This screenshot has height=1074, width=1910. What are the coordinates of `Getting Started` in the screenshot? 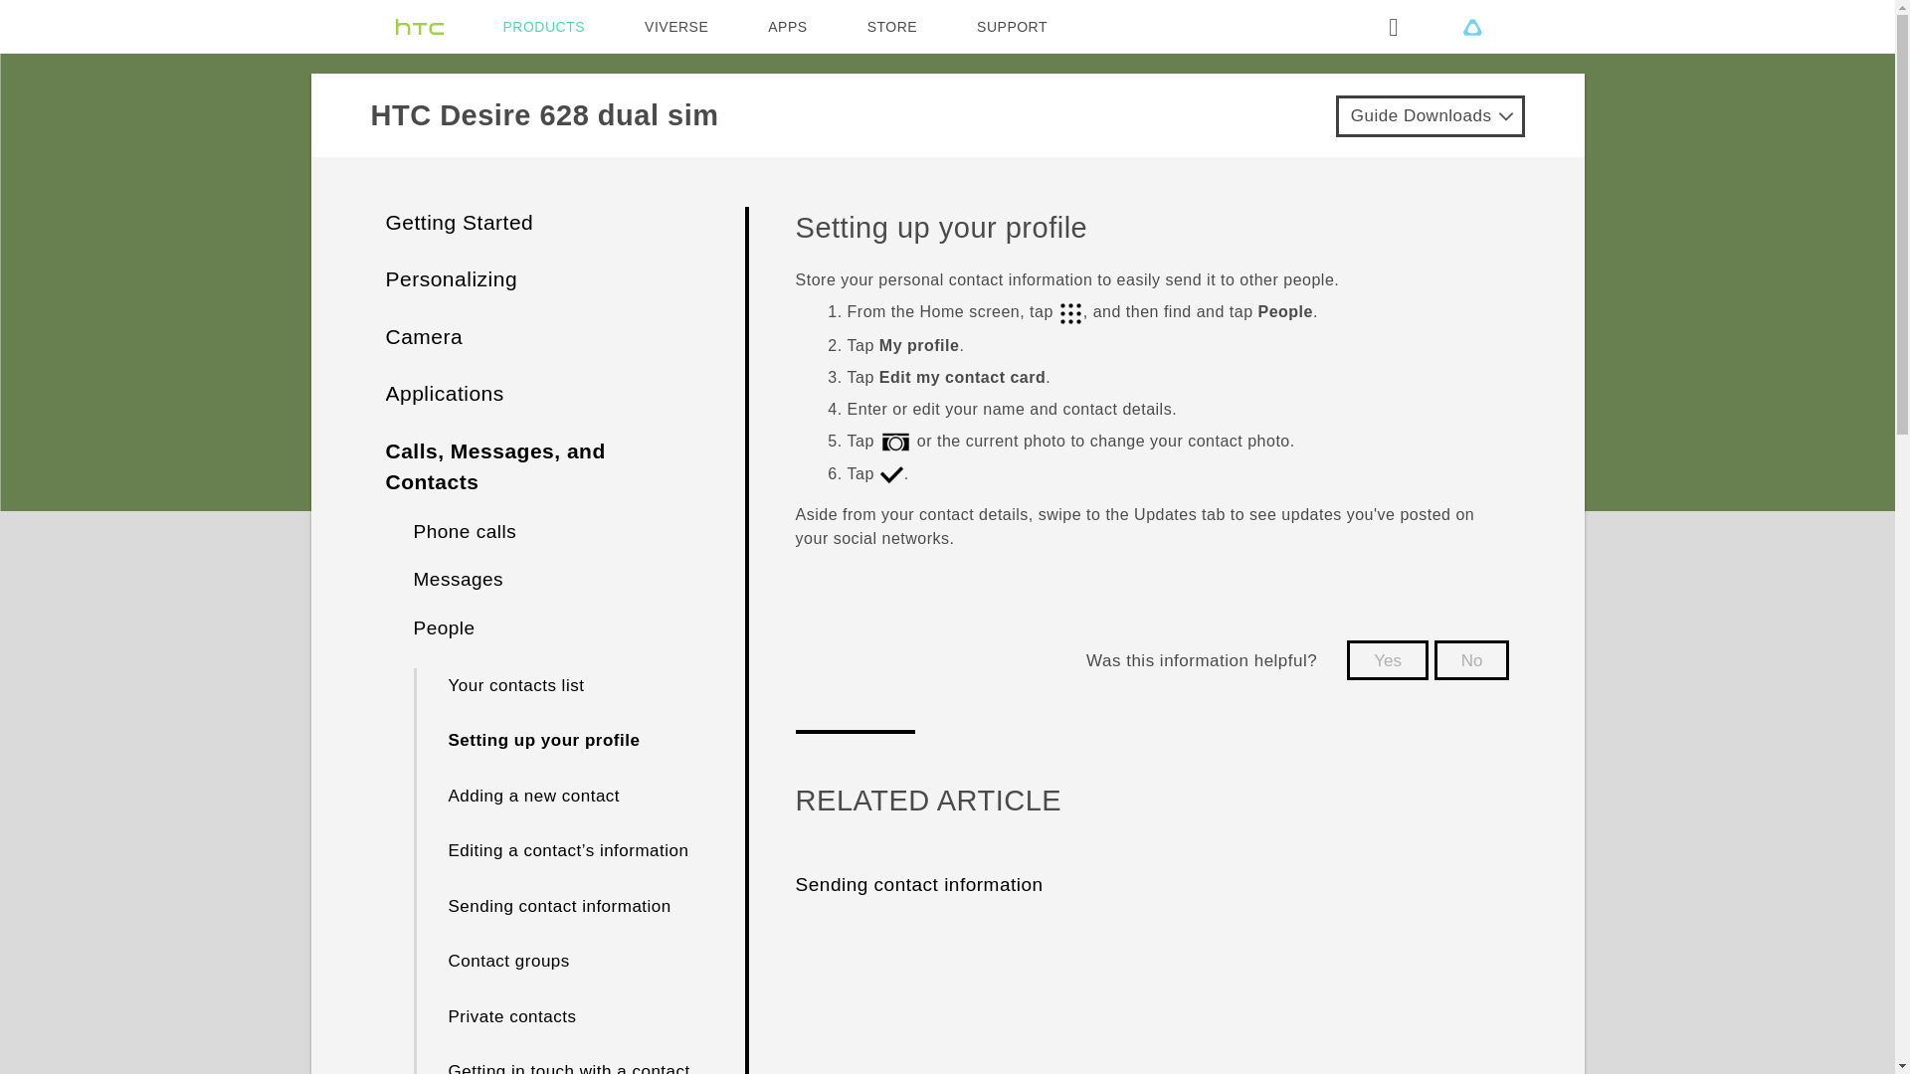 It's located at (460, 222).